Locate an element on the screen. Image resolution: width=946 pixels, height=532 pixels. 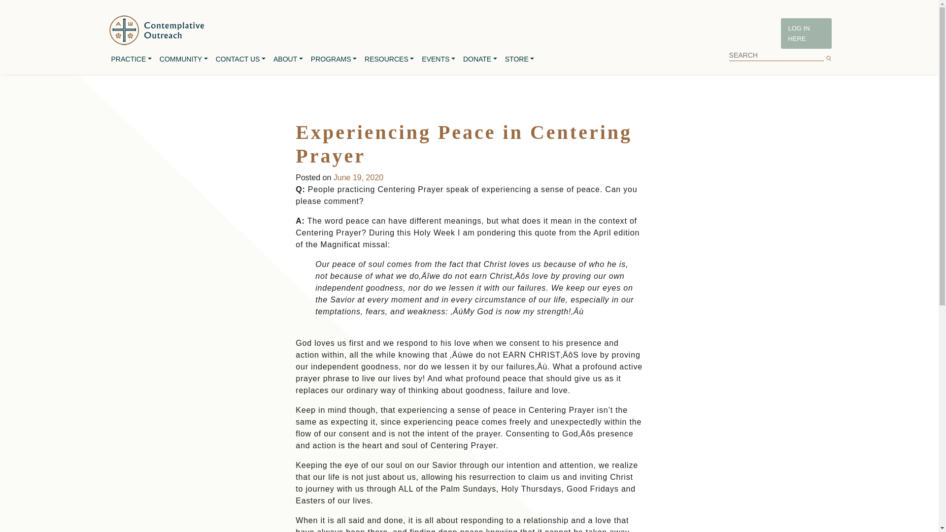
CONTACT US is located at coordinates (240, 59).